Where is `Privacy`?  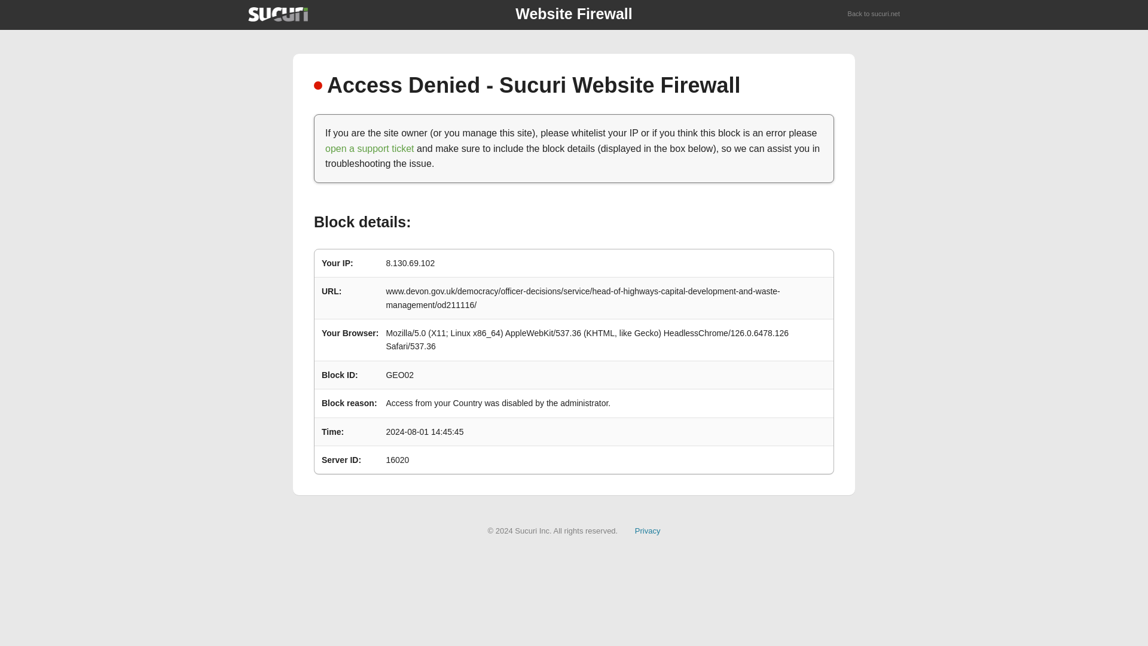 Privacy is located at coordinates (648, 531).